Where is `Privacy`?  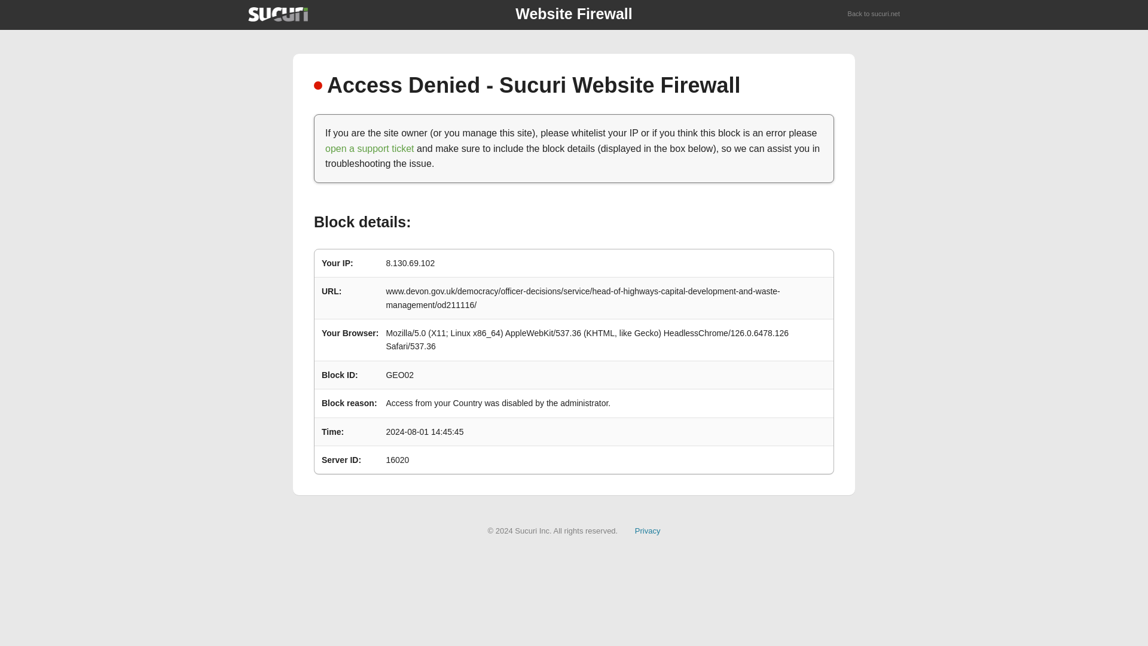 Privacy is located at coordinates (648, 531).